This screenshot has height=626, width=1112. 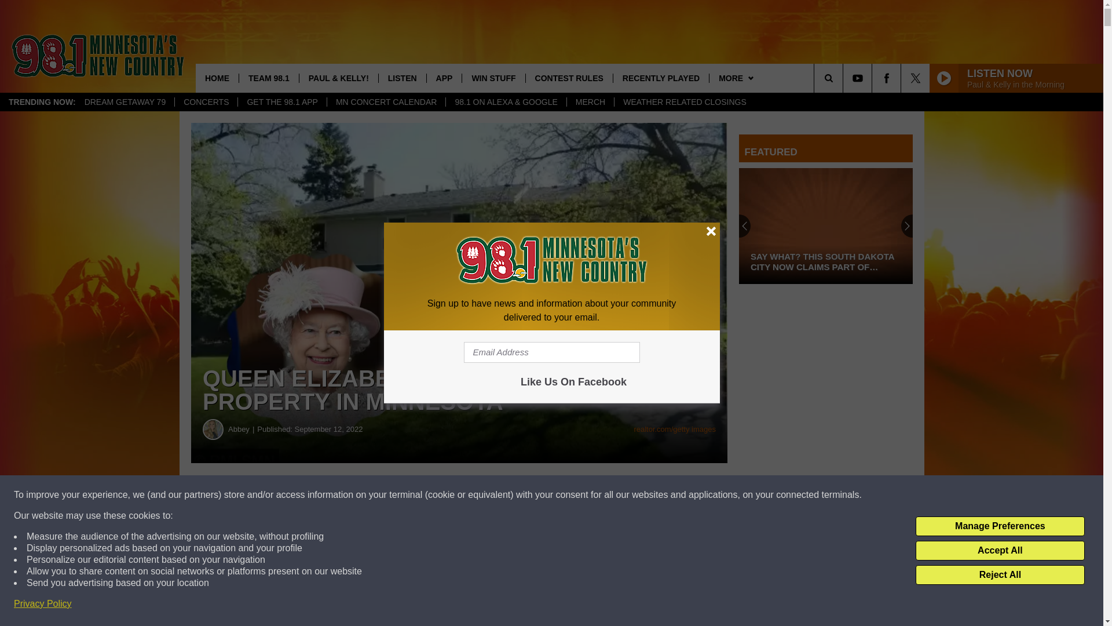 I want to click on Manage Preferences, so click(x=1000, y=526).